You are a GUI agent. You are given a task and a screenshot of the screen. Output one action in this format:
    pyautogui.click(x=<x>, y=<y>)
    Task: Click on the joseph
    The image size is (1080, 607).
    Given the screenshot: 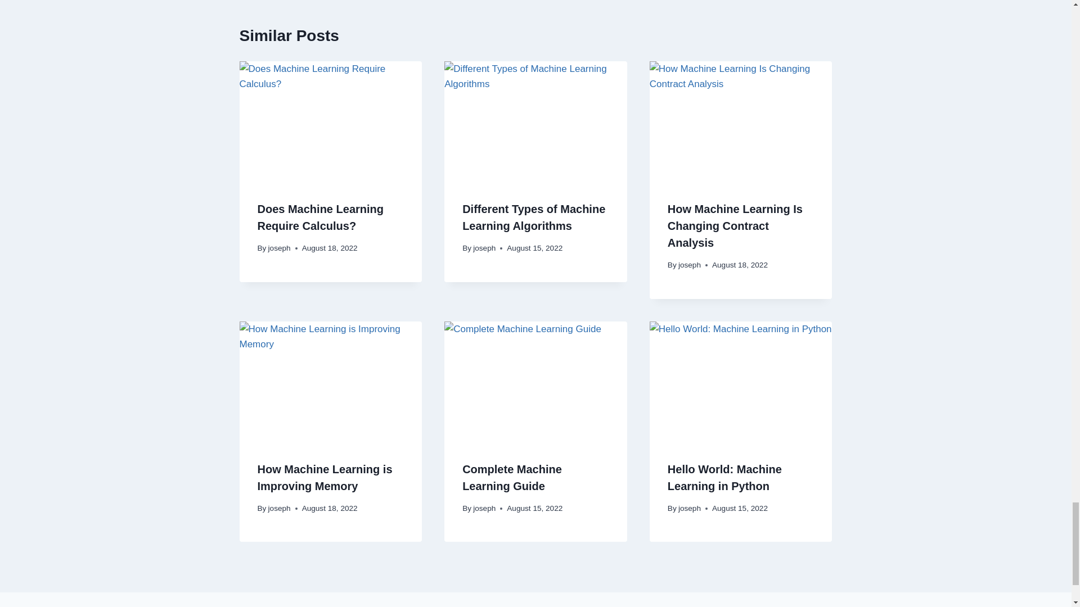 What is the action you would take?
    pyautogui.click(x=690, y=265)
    